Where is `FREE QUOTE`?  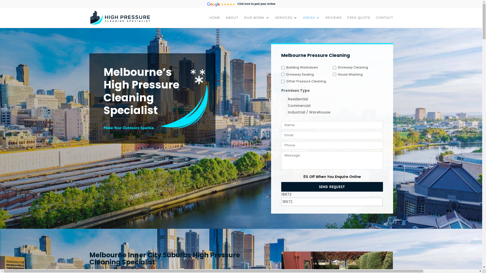
FREE QUOTE is located at coordinates (359, 22).